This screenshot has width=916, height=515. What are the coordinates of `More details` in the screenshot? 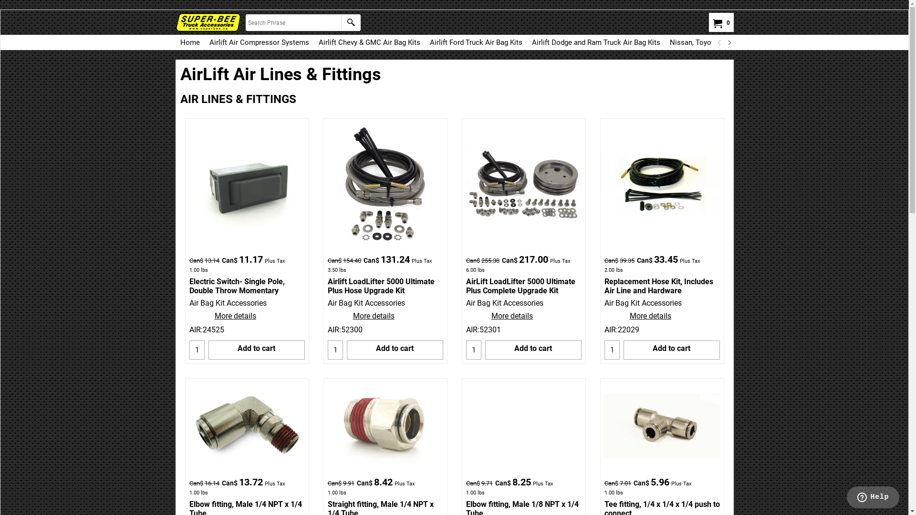 It's located at (235, 316).